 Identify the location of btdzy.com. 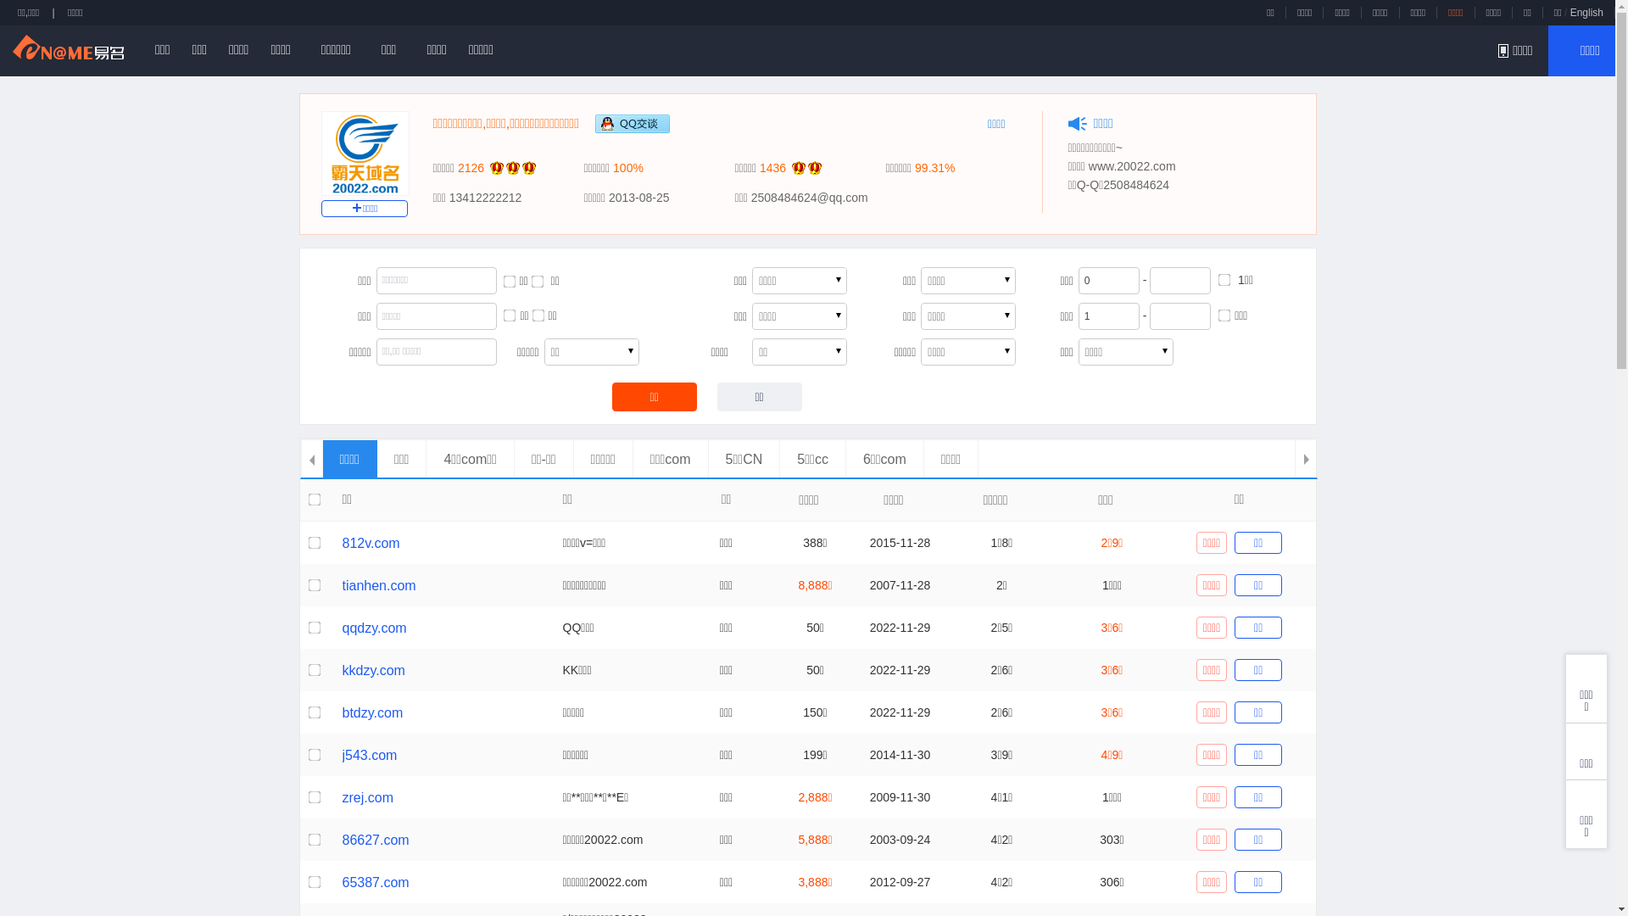
(373, 712).